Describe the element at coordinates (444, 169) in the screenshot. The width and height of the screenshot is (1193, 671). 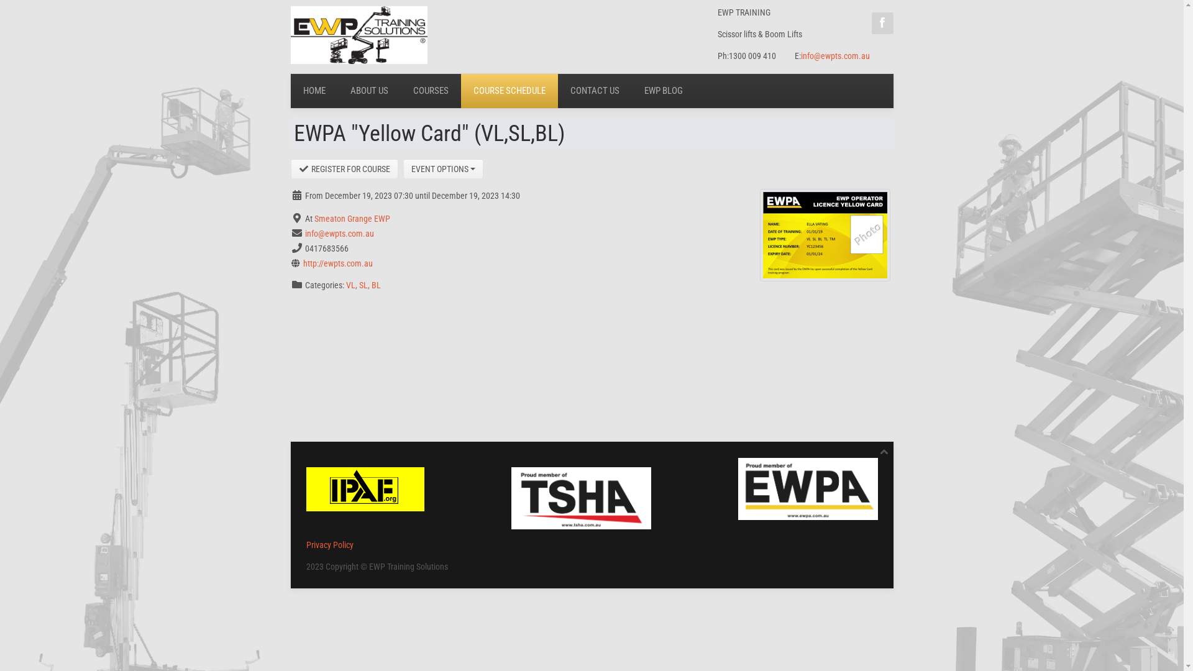
I see `EVENT OPTIONS` at that location.